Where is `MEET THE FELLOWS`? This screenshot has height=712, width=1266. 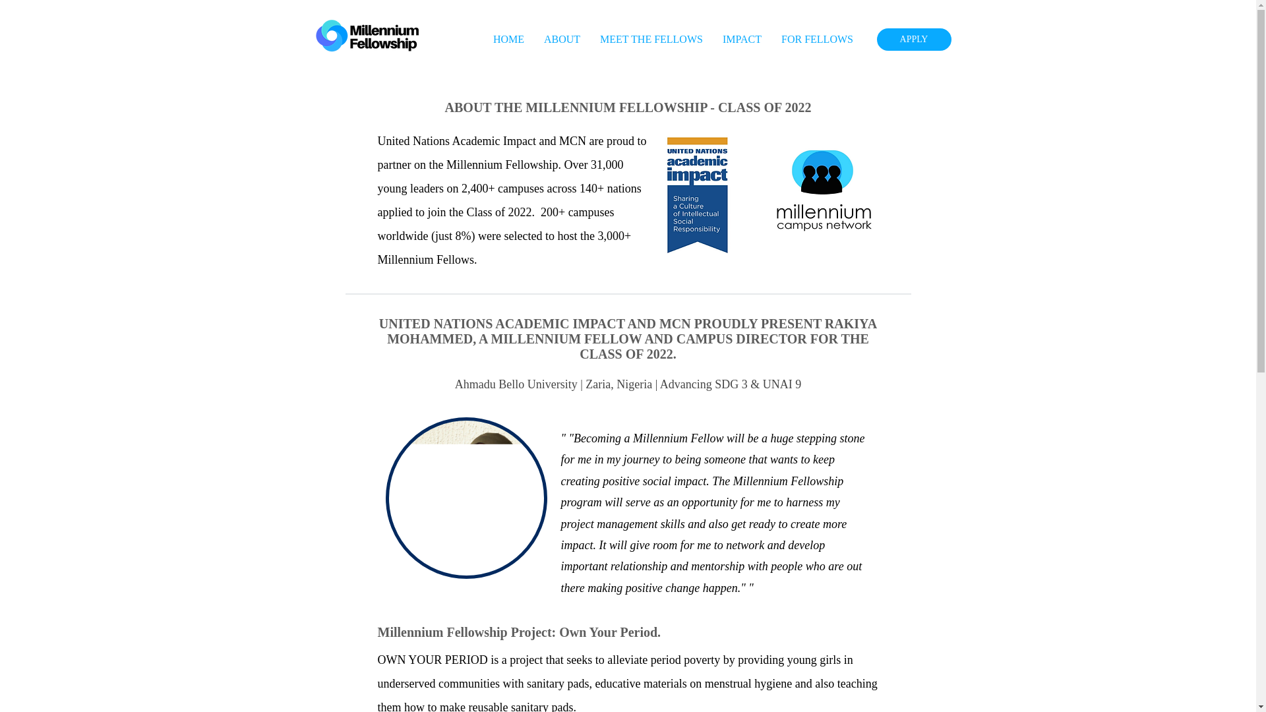 MEET THE FELLOWS is located at coordinates (651, 40).